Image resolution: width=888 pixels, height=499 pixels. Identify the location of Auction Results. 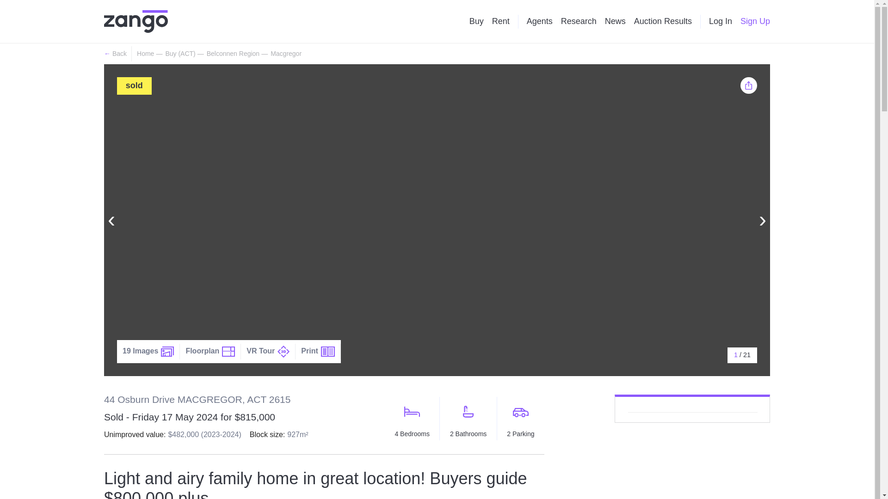
(662, 21).